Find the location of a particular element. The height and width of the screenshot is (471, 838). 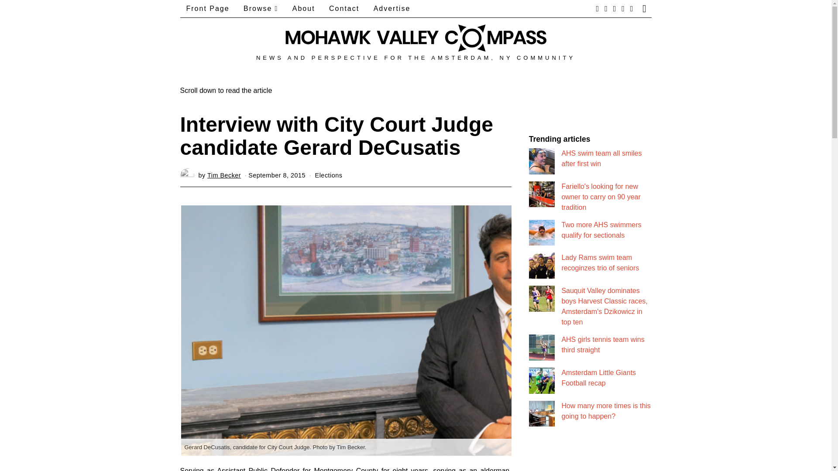

About is located at coordinates (304, 9).